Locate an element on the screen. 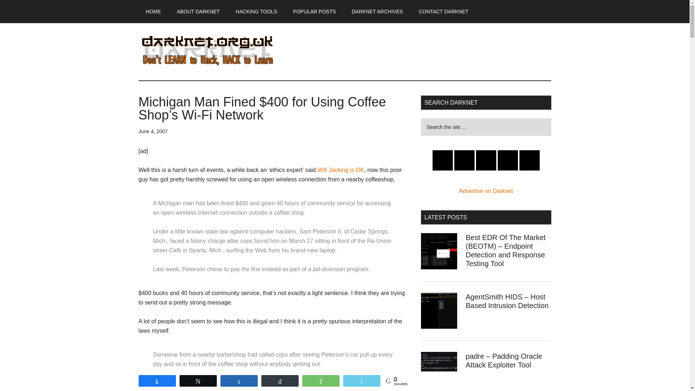 The height and width of the screenshot is (391, 695). Wifi Jacking is OK is located at coordinates (341, 170).